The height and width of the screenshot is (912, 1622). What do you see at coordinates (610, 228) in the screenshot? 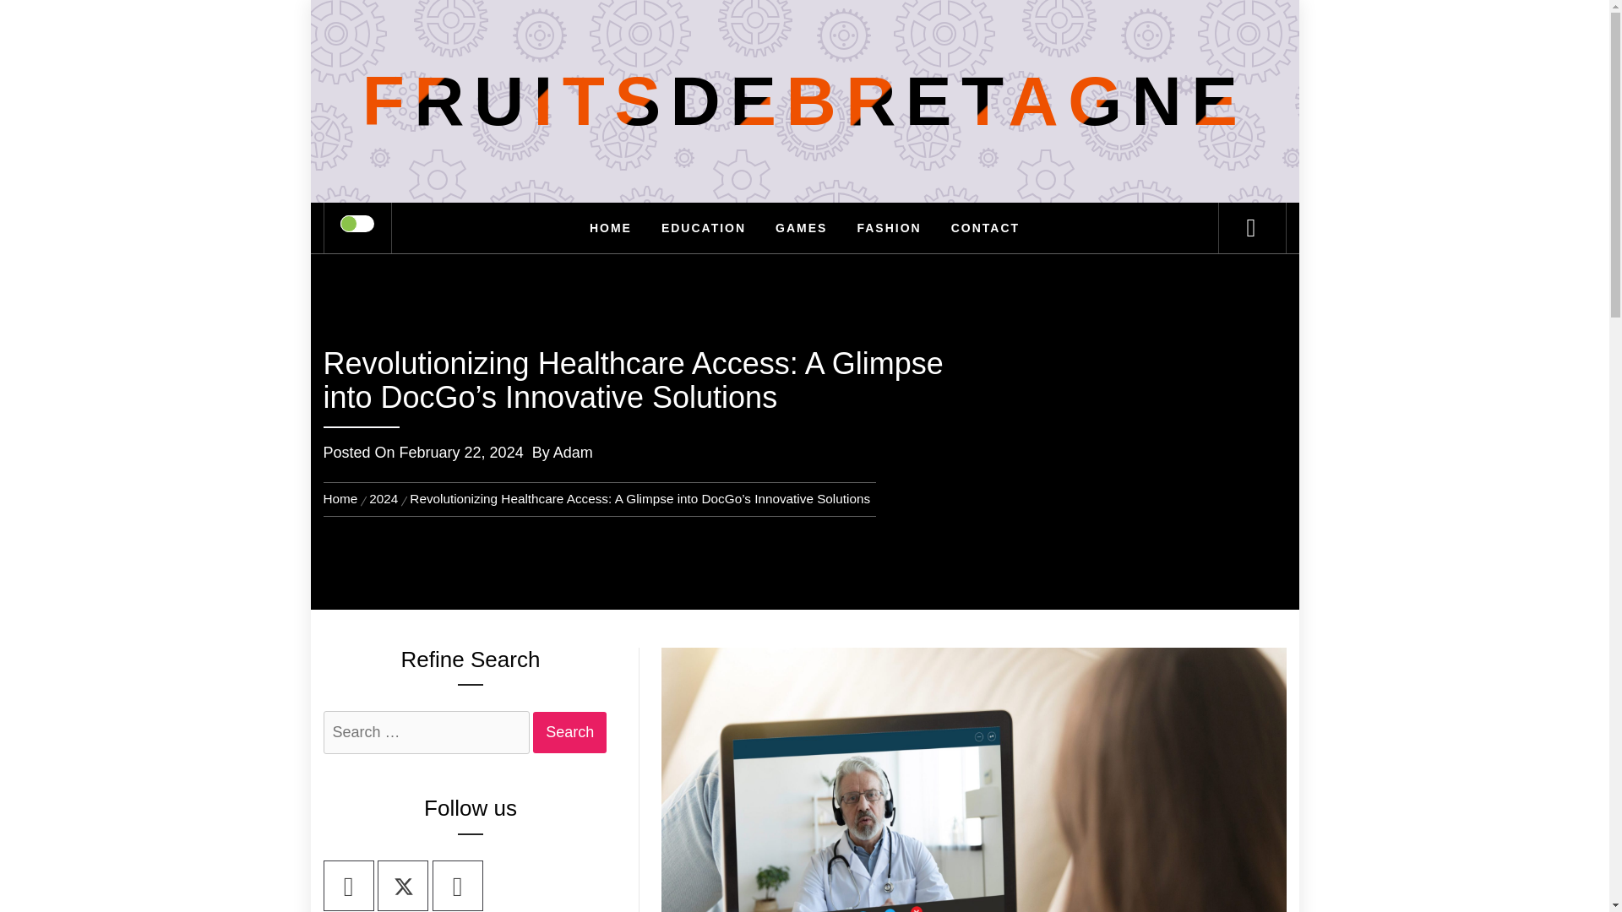
I see `HOME` at bounding box center [610, 228].